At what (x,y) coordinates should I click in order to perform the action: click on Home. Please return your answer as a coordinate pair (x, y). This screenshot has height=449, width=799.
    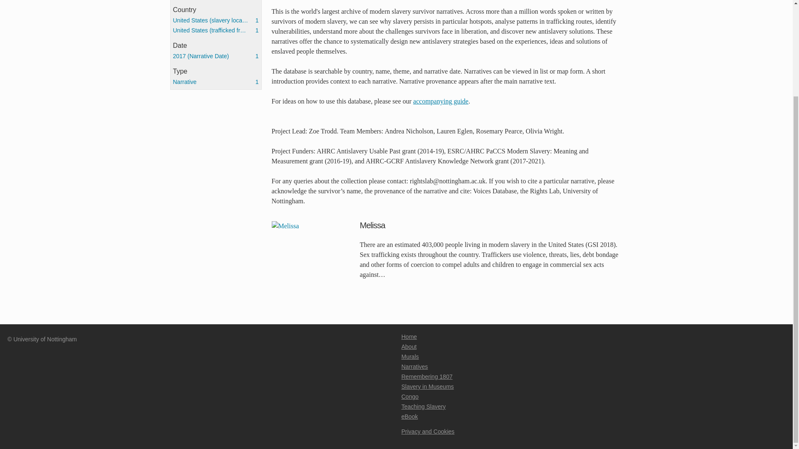
    Looking at the image, I should click on (409, 337).